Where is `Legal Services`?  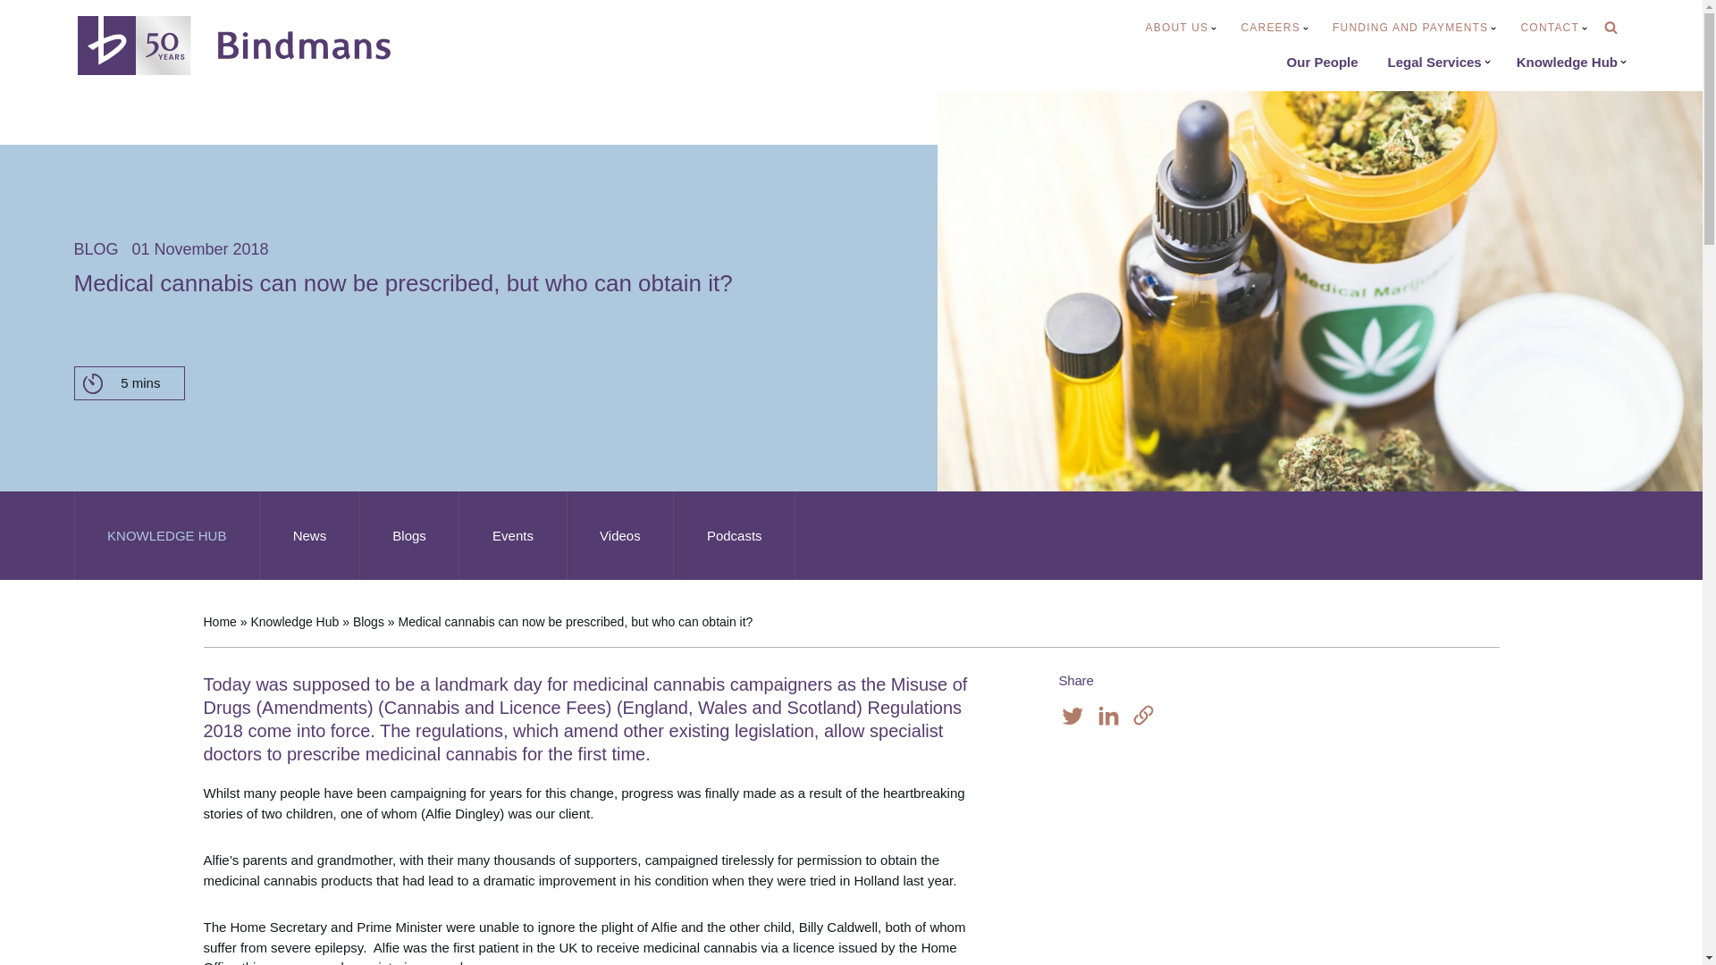
Legal Services is located at coordinates (1439, 63).